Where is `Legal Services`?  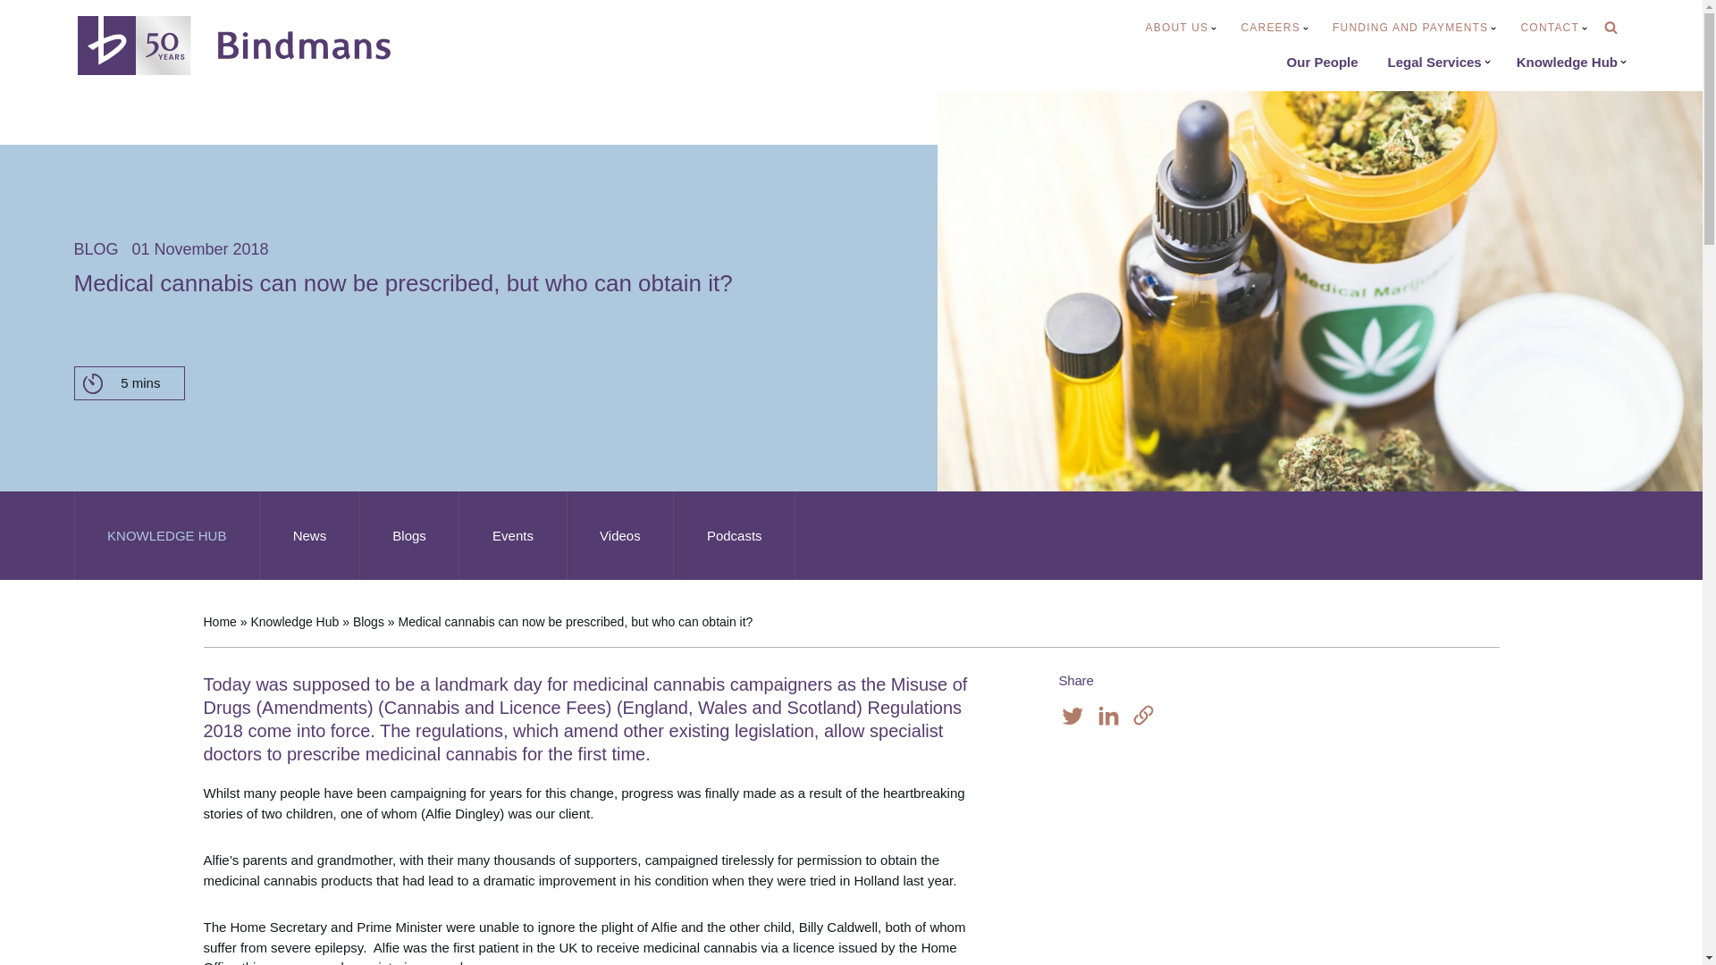
Legal Services is located at coordinates (1439, 63).